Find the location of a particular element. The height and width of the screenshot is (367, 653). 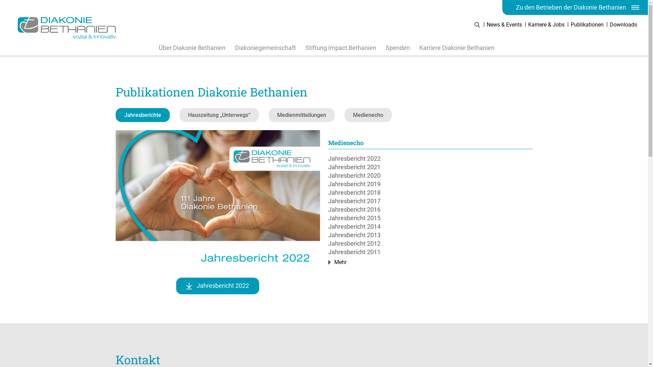

Spenden is located at coordinates (398, 48).